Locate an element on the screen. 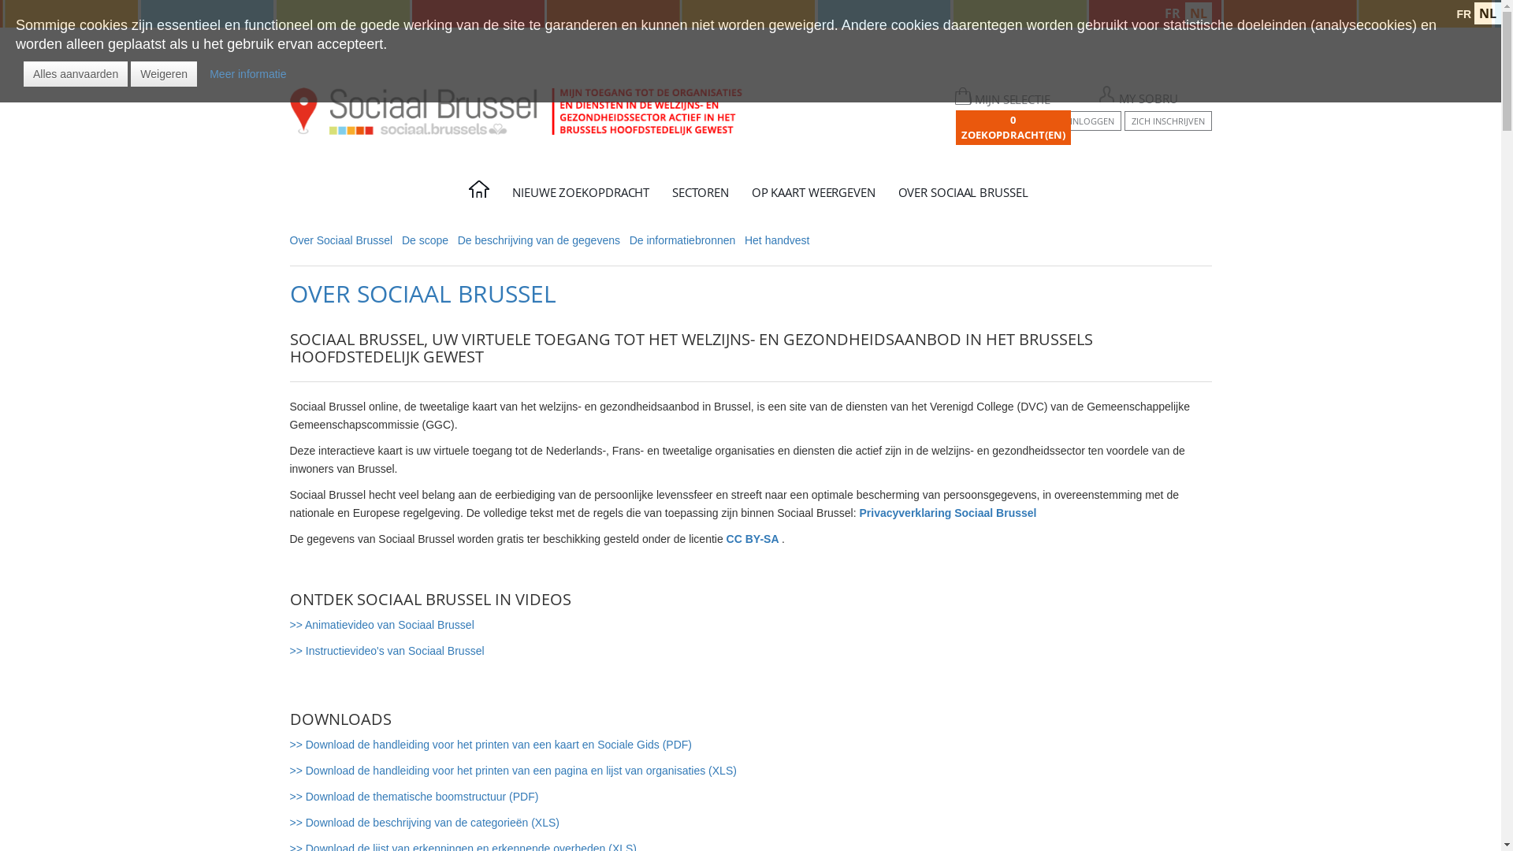  Het handvest is located at coordinates (777, 240).